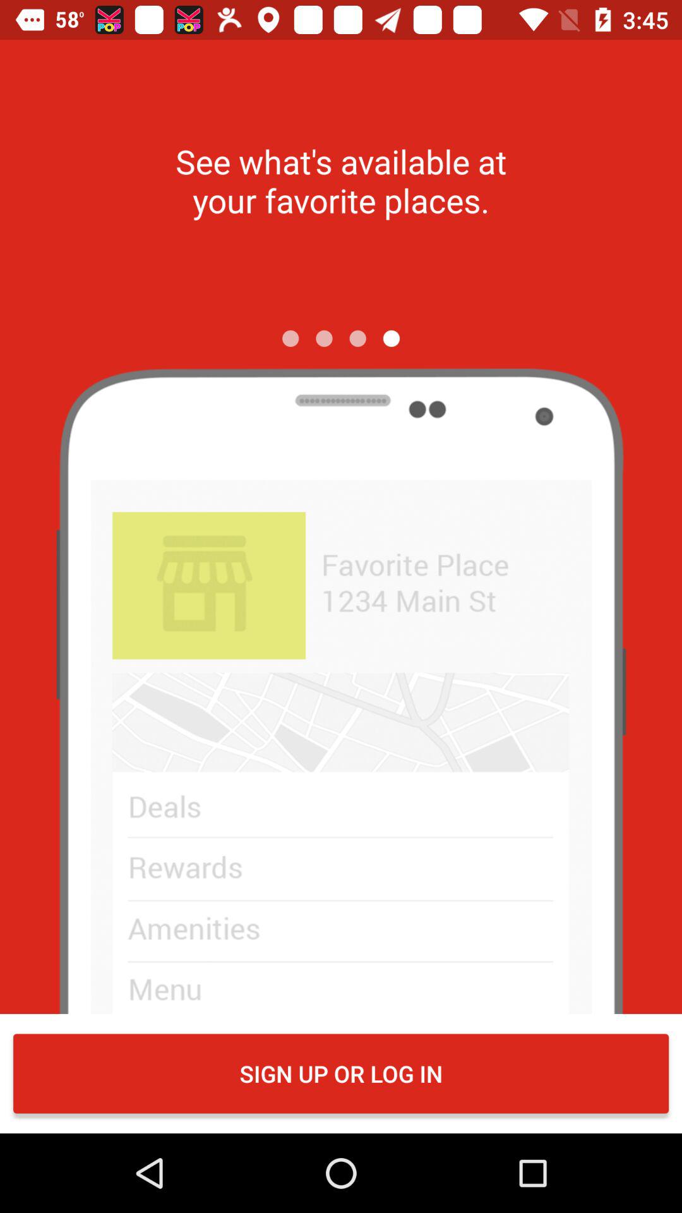 The height and width of the screenshot is (1213, 682). Describe the element at coordinates (324, 338) in the screenshot. I see `turn off the item below see what s item` at that location.